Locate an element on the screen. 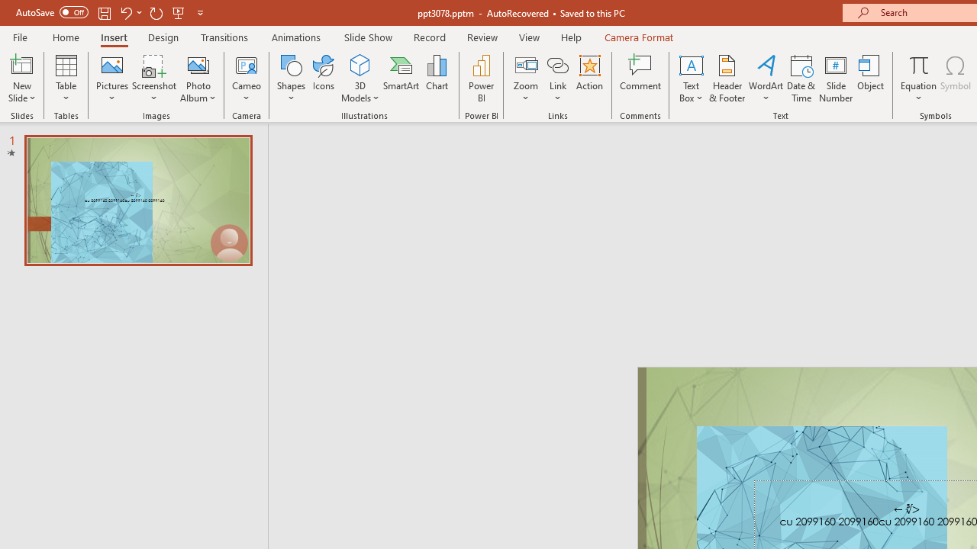 This screenshot has width=977, height=549. Draw Horizontal Text Box is located at coordinates (691, 64).